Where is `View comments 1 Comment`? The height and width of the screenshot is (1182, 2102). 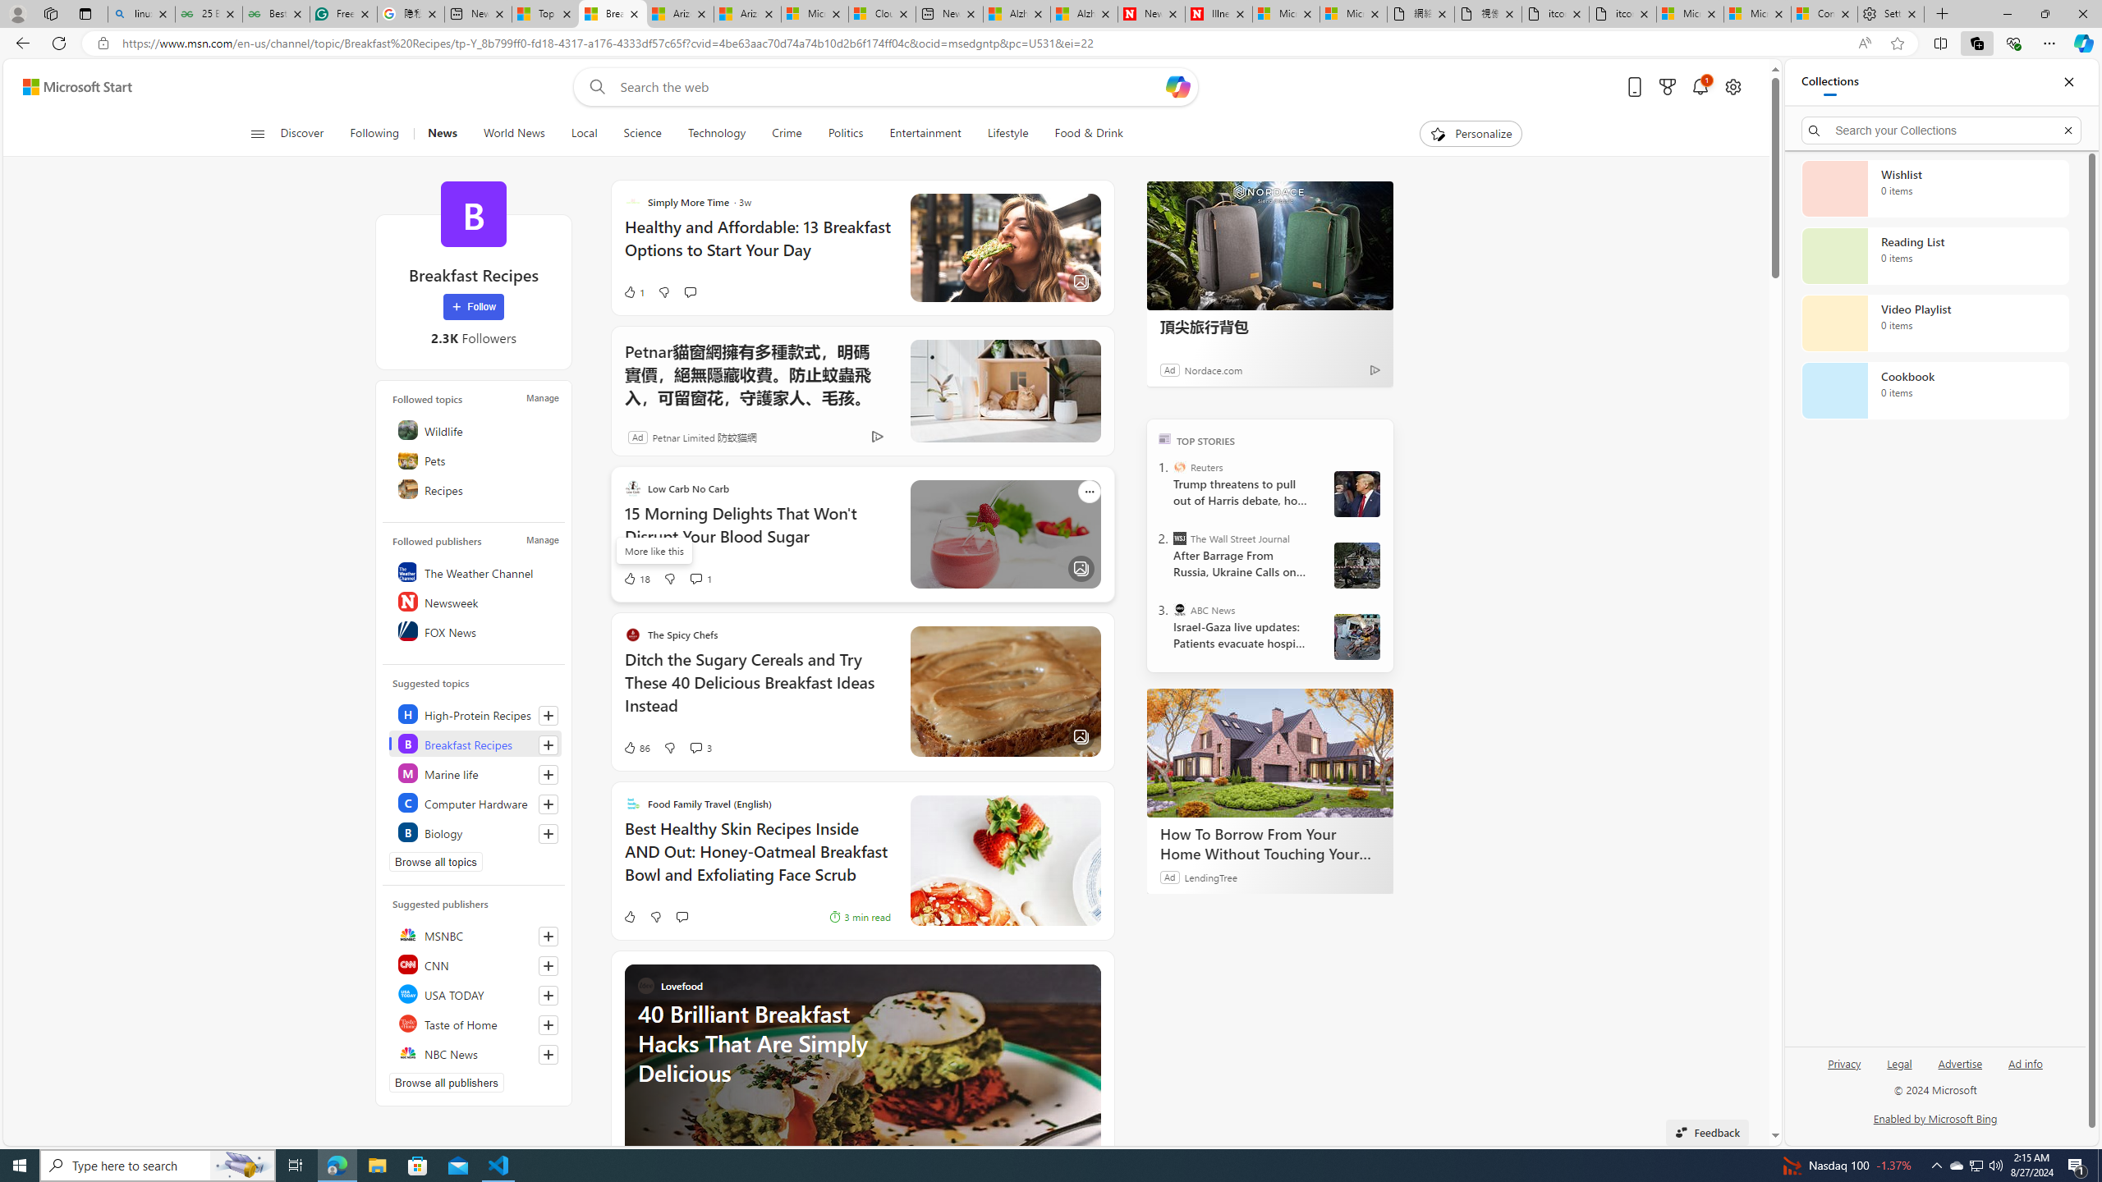 View comments 1 Comment is located at coordinates (695, 578).